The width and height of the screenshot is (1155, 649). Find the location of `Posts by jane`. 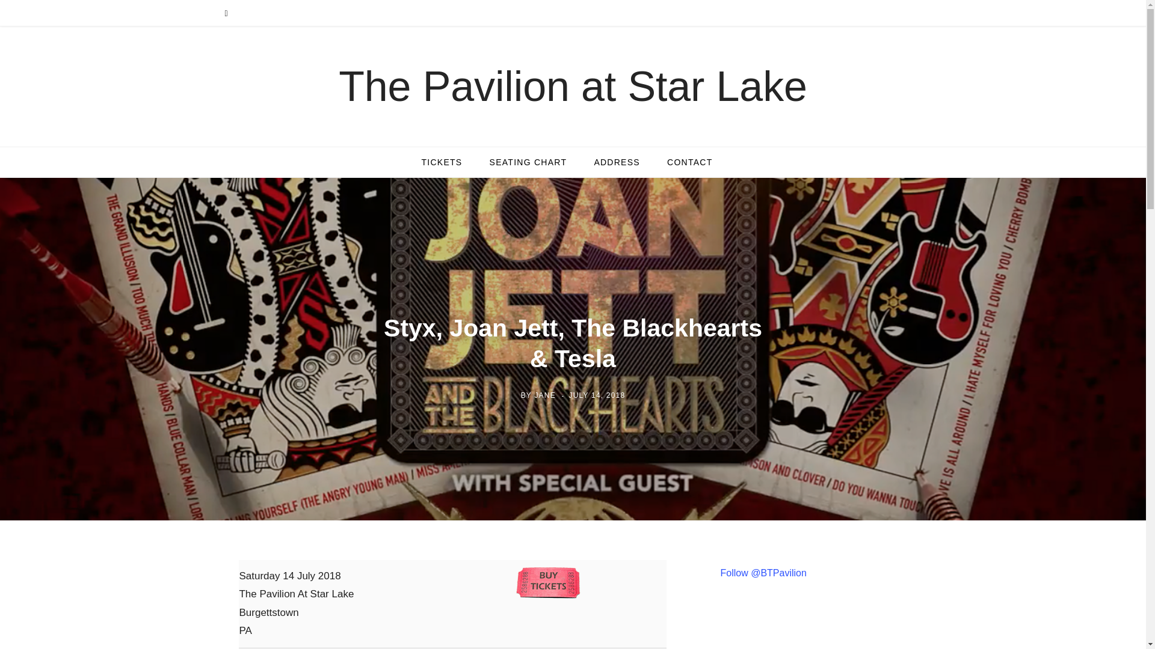

Posts by jane is located at coordinates (544, 395).